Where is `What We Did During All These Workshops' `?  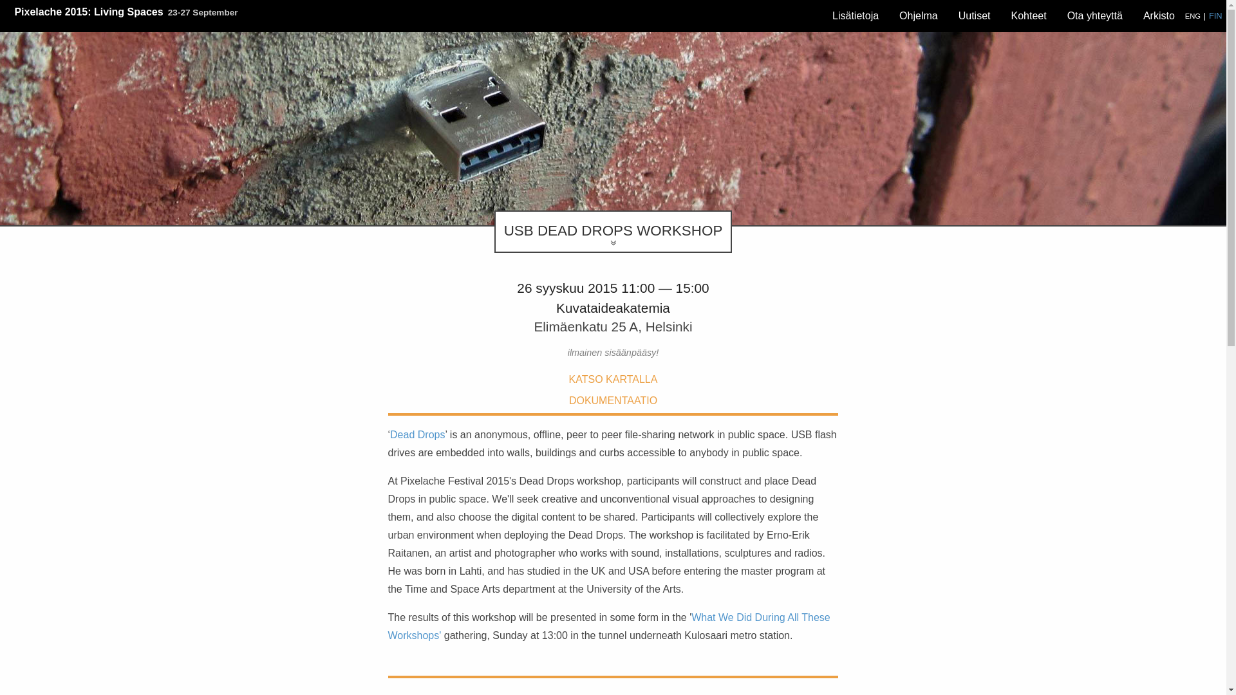 What We Did During All These Workshops'  is located at coordinates (608, 626).